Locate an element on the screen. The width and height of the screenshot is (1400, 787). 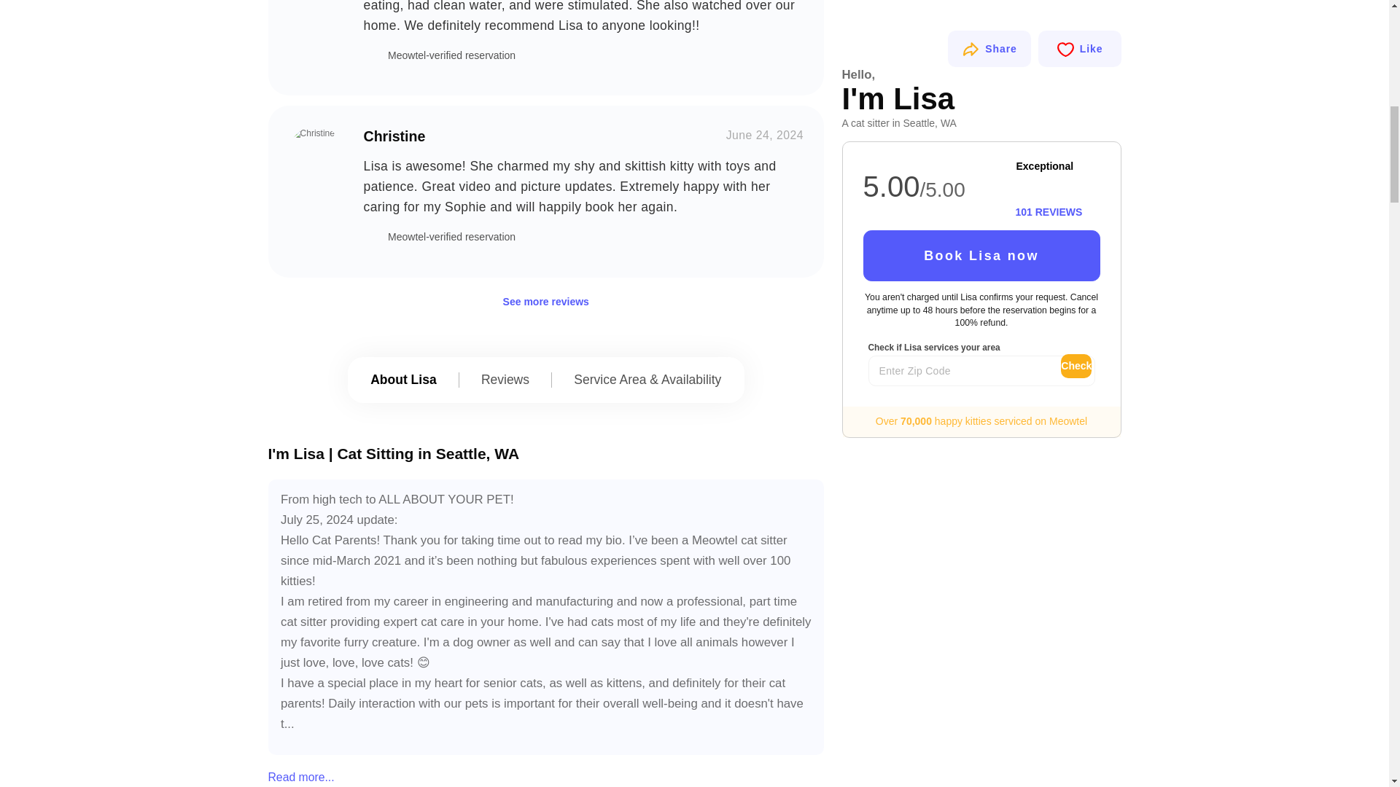
Christine is located at coordinates (315, 153).